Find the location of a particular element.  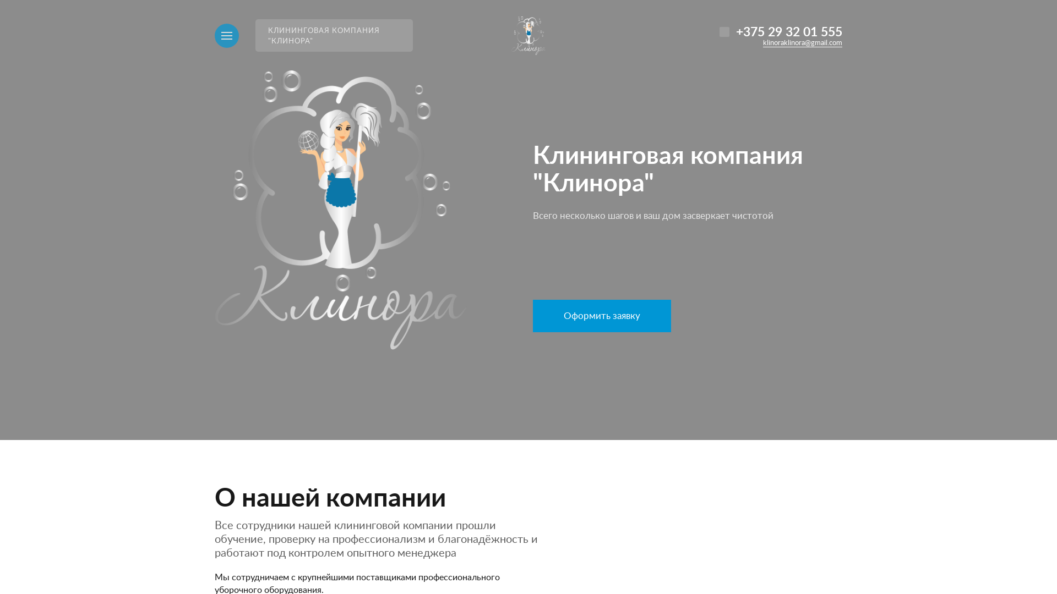

klinoraklinora@gmail.com is located at coordinates (803, 43).